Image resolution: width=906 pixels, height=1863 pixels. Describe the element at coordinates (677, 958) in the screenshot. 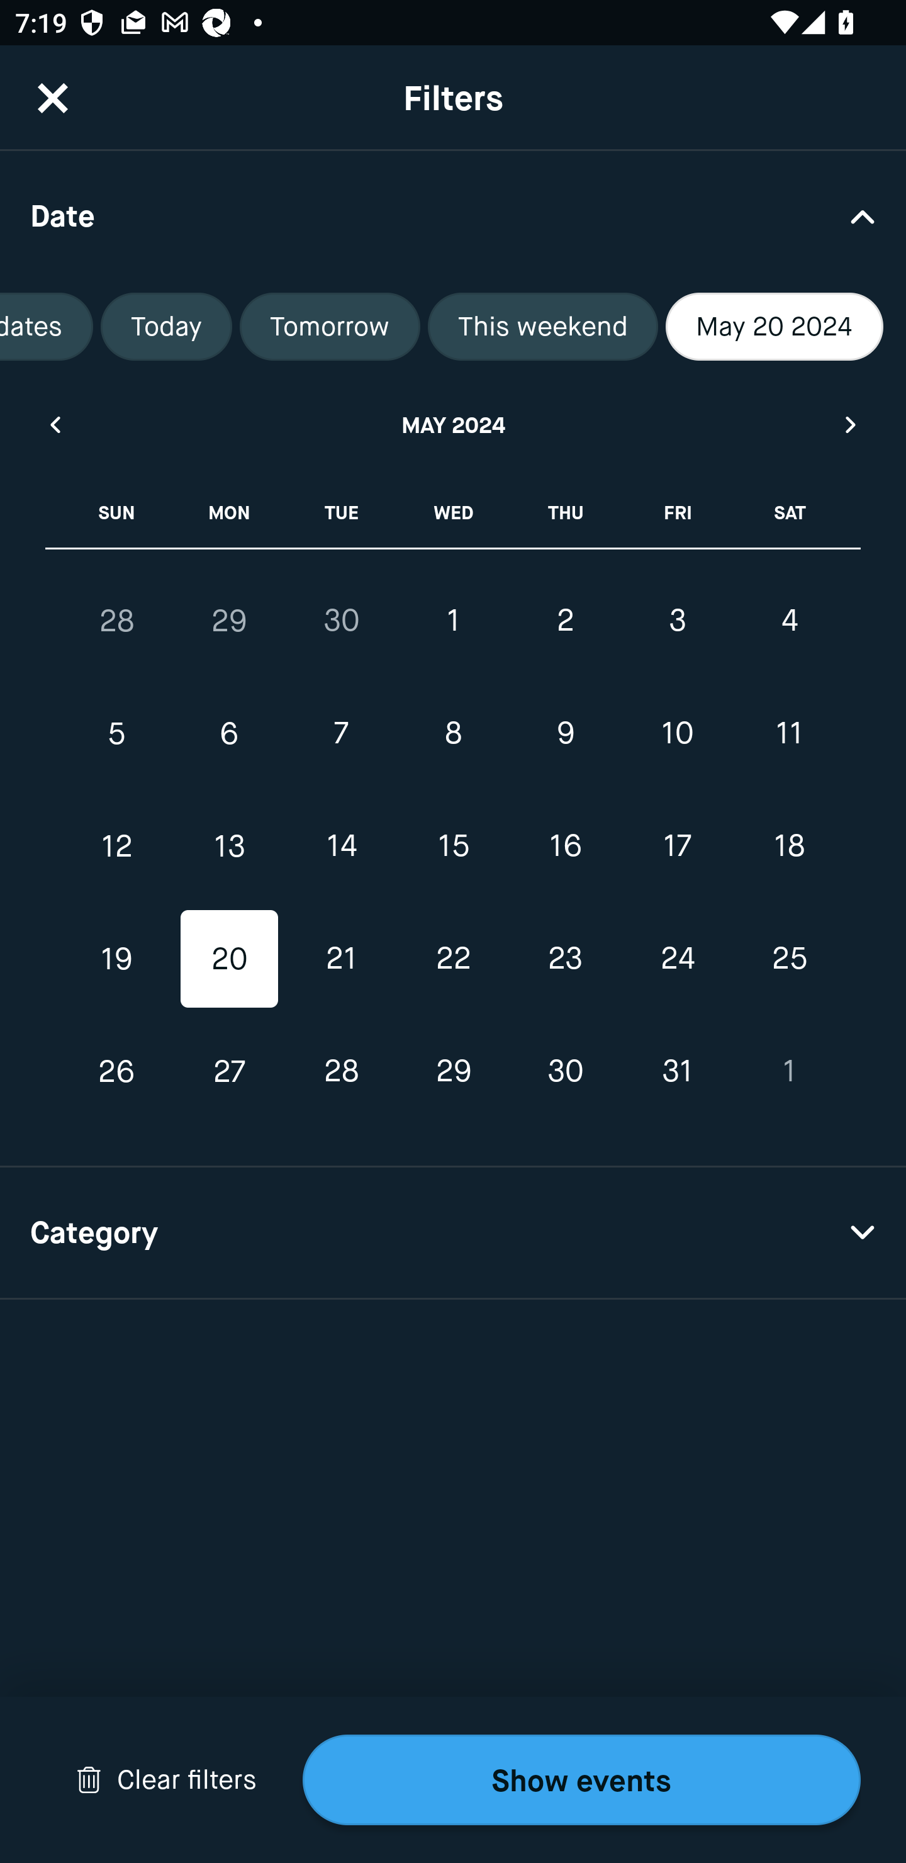

I see `24` at that location.